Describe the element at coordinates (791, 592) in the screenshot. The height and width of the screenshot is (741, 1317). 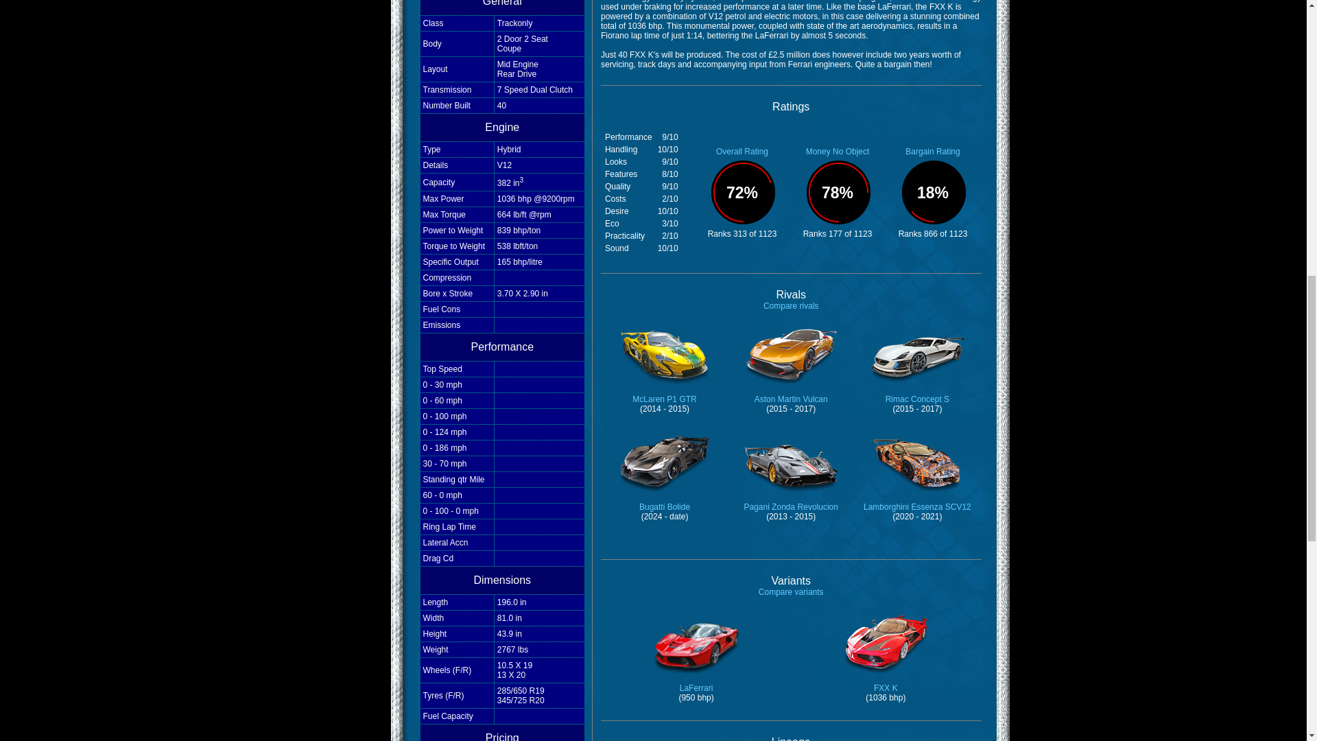
I see `Compare variants` at that location.